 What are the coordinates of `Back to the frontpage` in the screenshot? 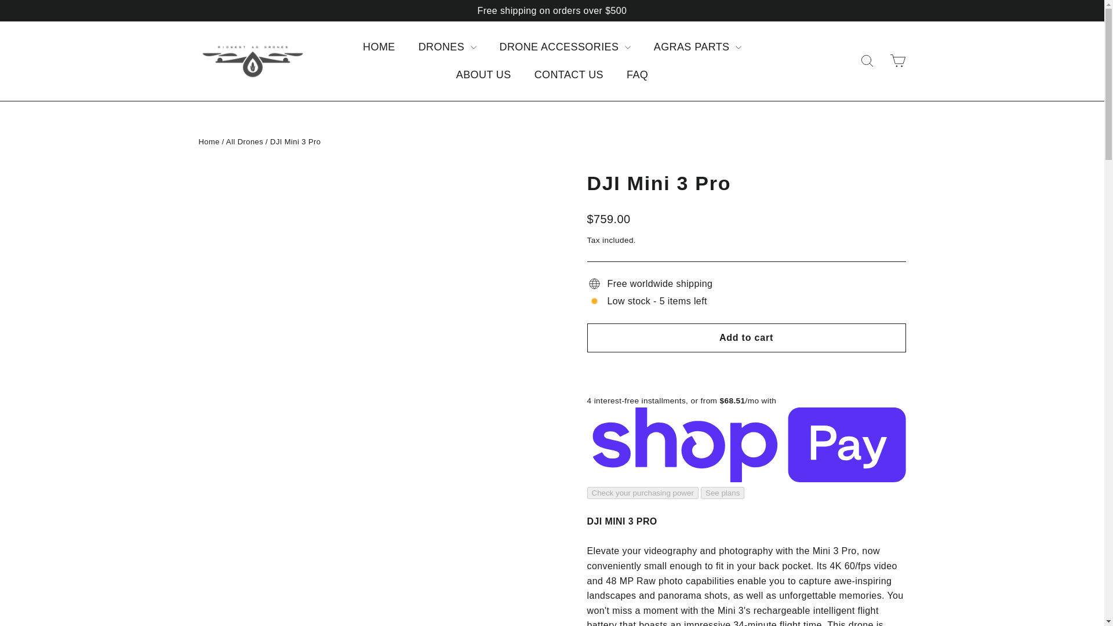 It's located at (209, 141).